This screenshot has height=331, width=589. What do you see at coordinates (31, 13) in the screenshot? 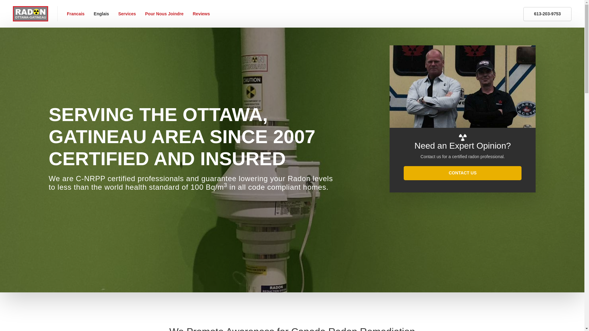
I see `Radon Ottawa Gatineau` at bounding box center [31, 13].